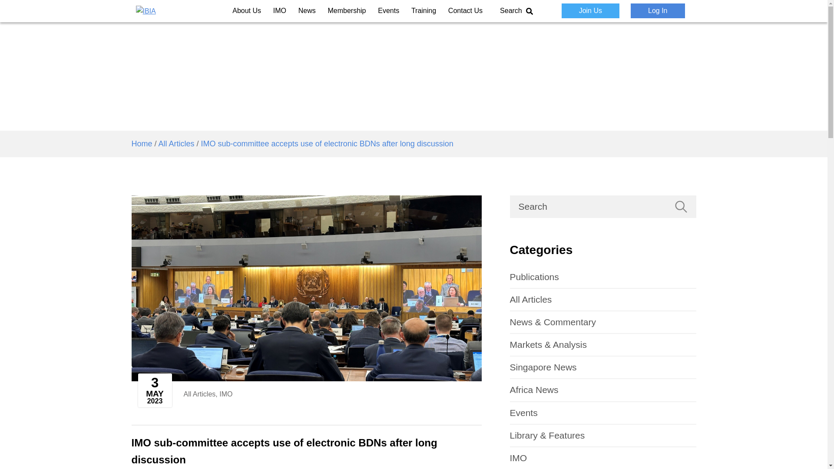 The image size is (834, 469). I want to click on All Articles, so click(199, 393).